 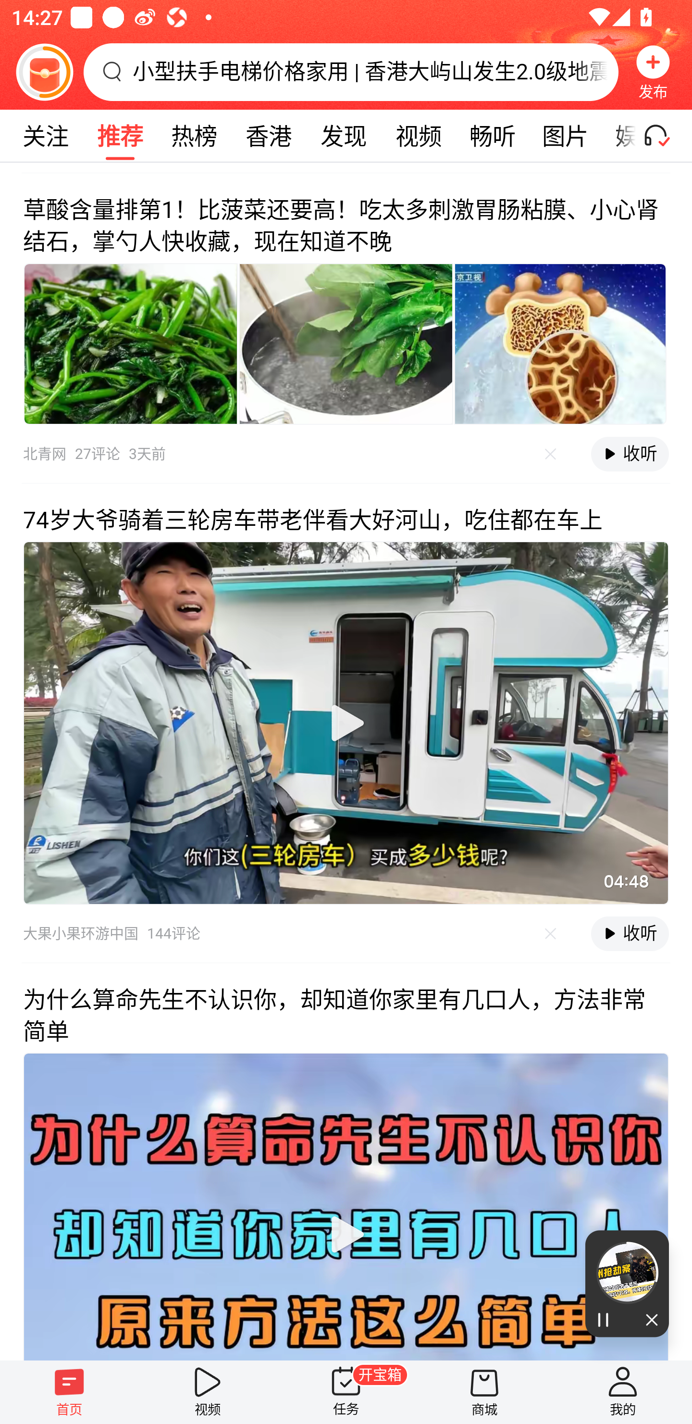 What do you see at coordinates (653, 72) in the screenshot?
I see `发布 发布，按钮` at bounding box center [653, 72].